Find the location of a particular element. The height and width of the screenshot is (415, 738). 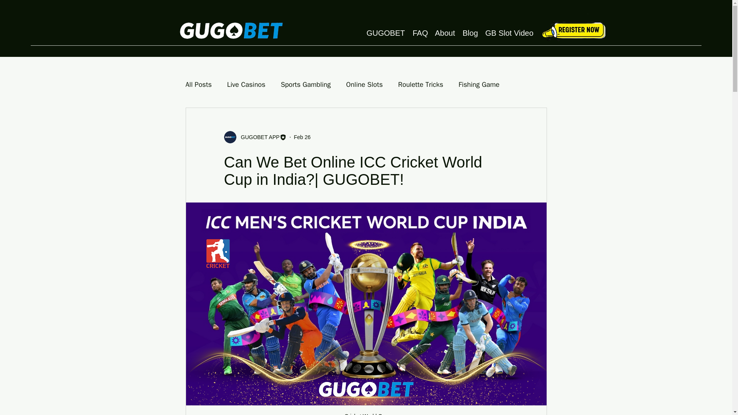

Blog is located at coordinates (470, 32).